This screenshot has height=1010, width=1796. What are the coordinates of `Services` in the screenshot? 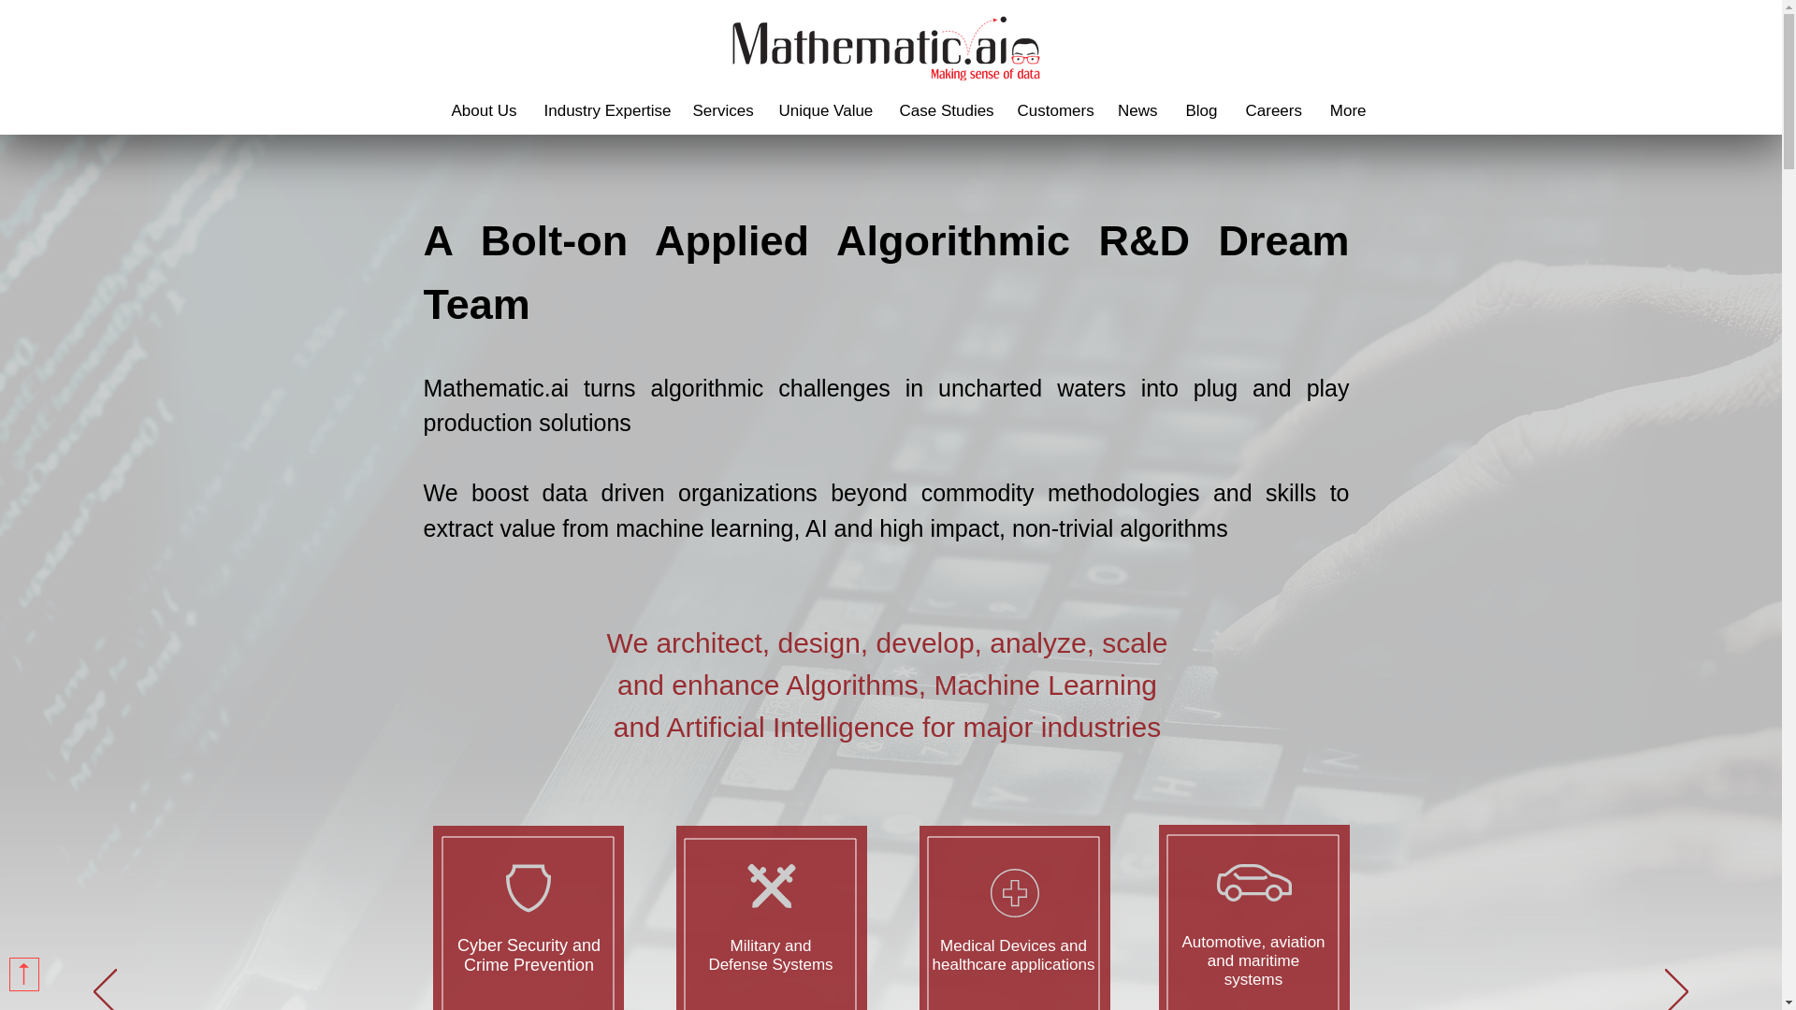 It's located at (721, 110).